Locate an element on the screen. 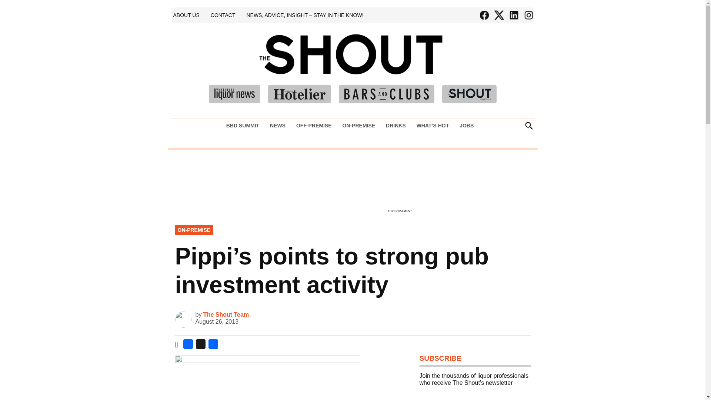 This screenshot has width=711, height=400. NEWS is located at coordinates (278, 126).